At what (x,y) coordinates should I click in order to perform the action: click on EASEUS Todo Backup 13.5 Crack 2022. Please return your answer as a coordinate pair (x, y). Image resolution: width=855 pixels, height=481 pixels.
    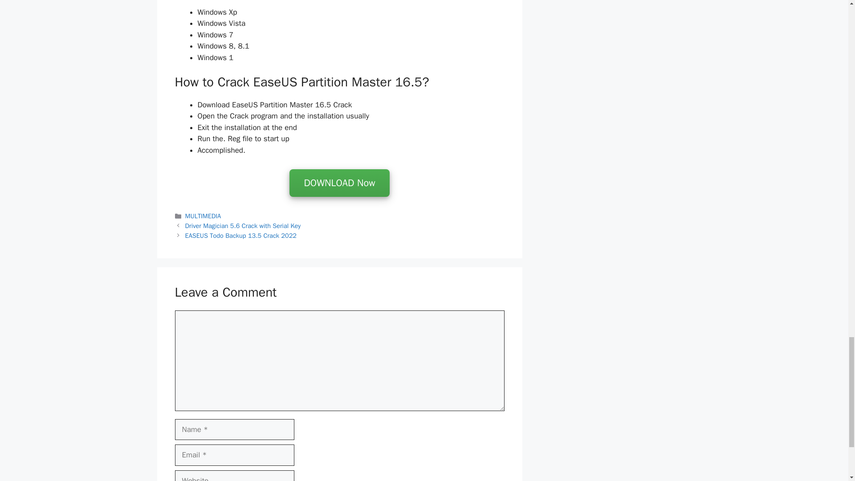
    Looking at the image, I should click on (241, 235).